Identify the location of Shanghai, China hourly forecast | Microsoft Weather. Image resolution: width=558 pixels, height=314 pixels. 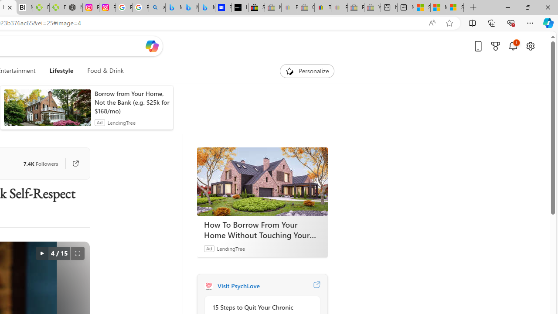
(422, 8).